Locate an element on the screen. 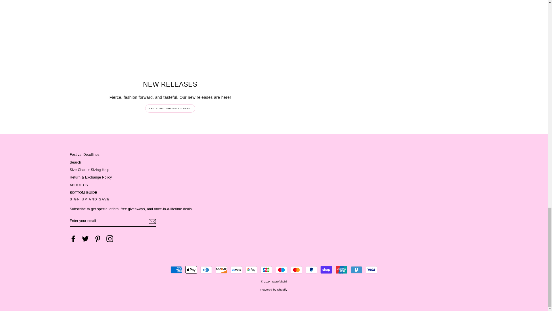 This screenshot has height=311, width=552. LET'S GET SHOPPING BABY is located at coordinates (170, 108).